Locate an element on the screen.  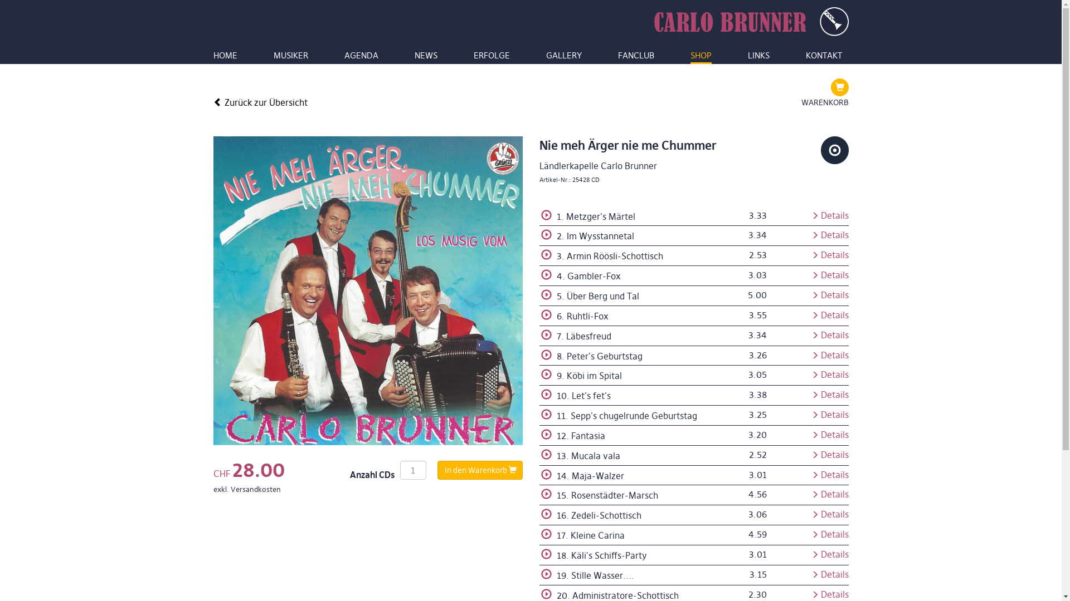
FANCLUB is located at coordinates (635, 58).